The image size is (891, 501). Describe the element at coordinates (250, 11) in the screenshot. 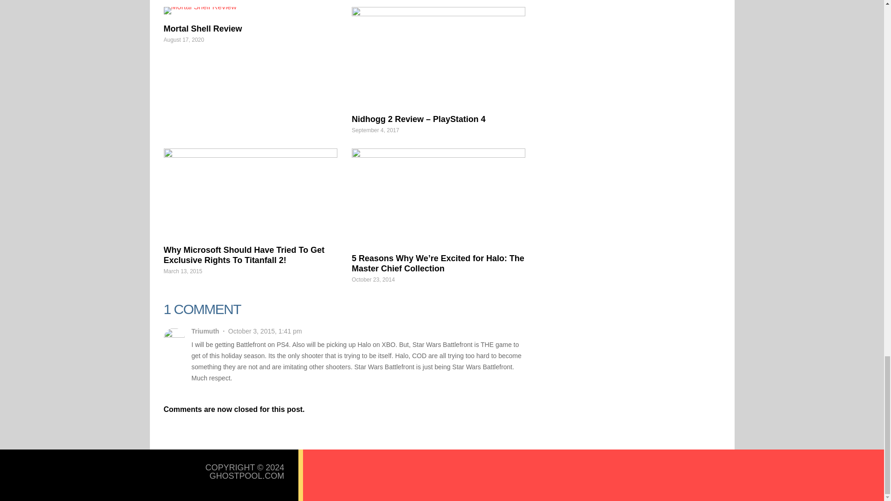

I see `Mortal Shell Review` at that location.